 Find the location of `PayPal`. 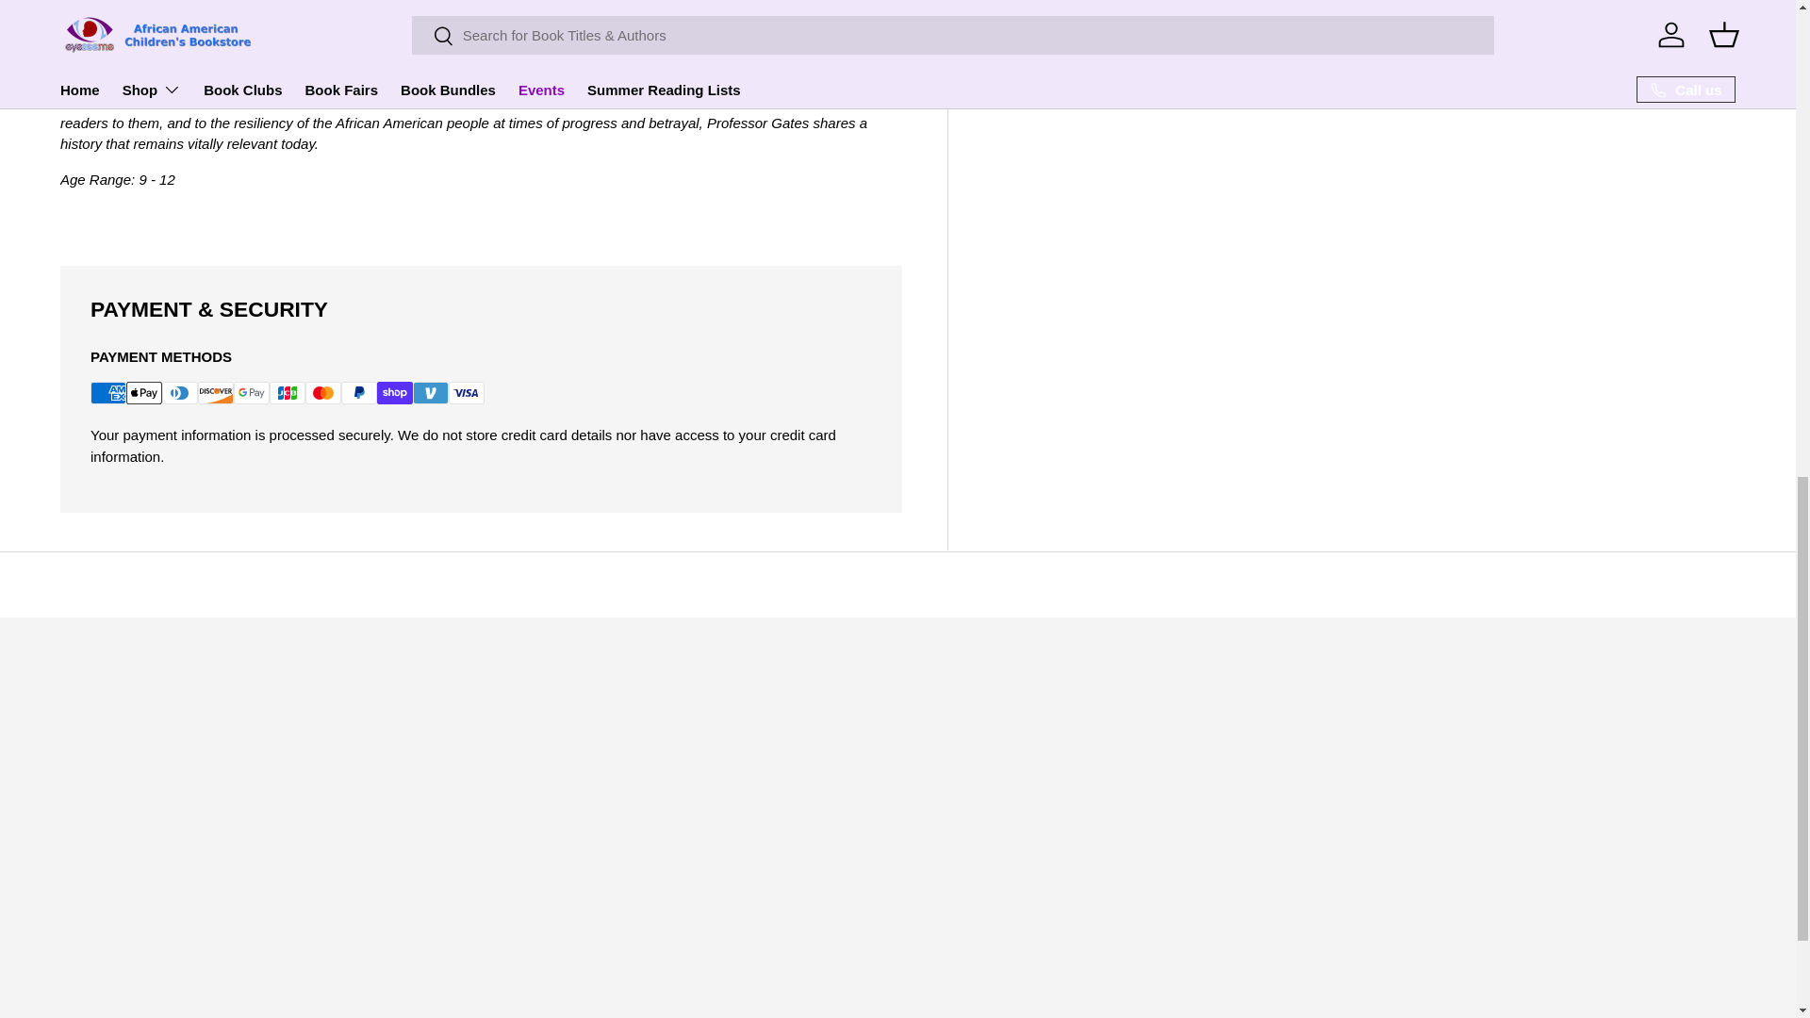

PayPal is located at coordinates (358, 392).